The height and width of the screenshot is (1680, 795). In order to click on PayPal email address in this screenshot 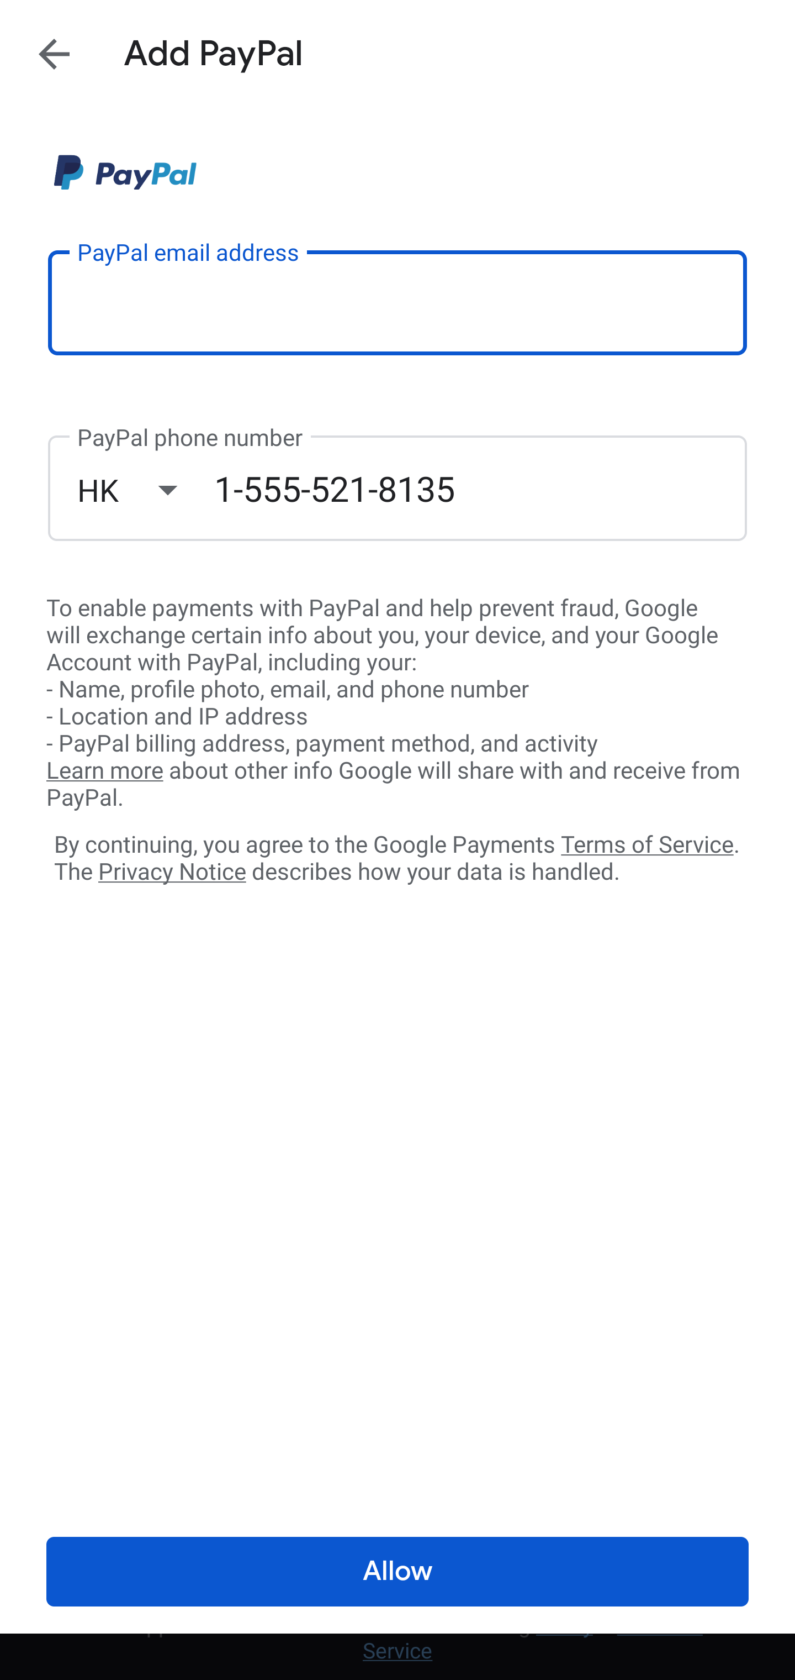, I will do `click(397, 302)`.